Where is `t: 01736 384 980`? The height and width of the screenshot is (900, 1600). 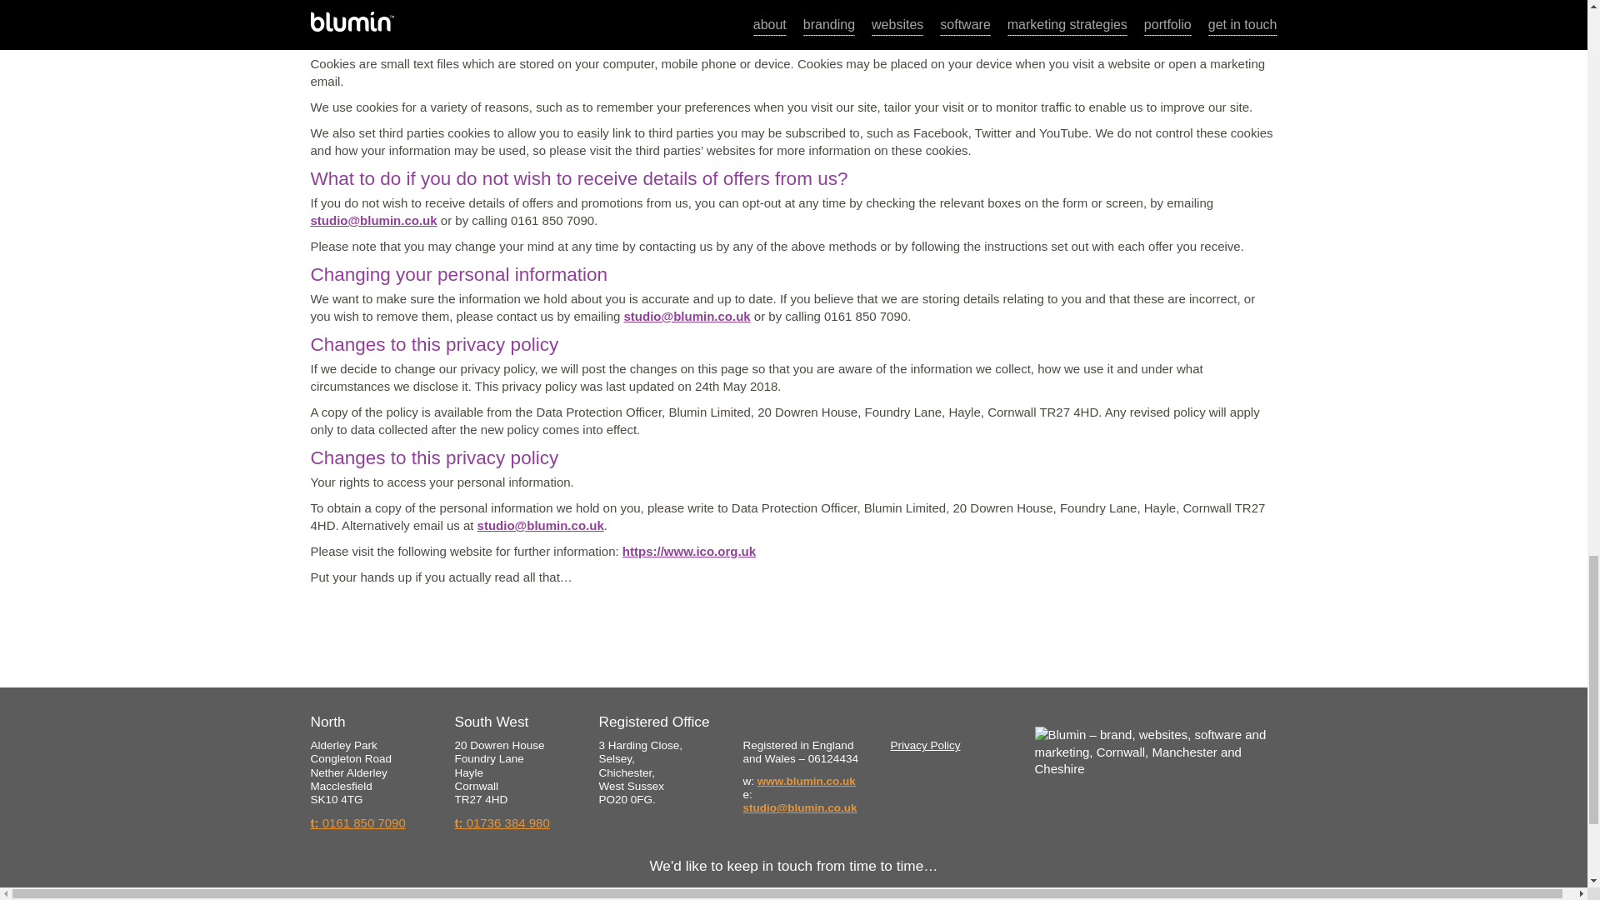 t: 01736 384 980 is located at coordinates (502, 823).